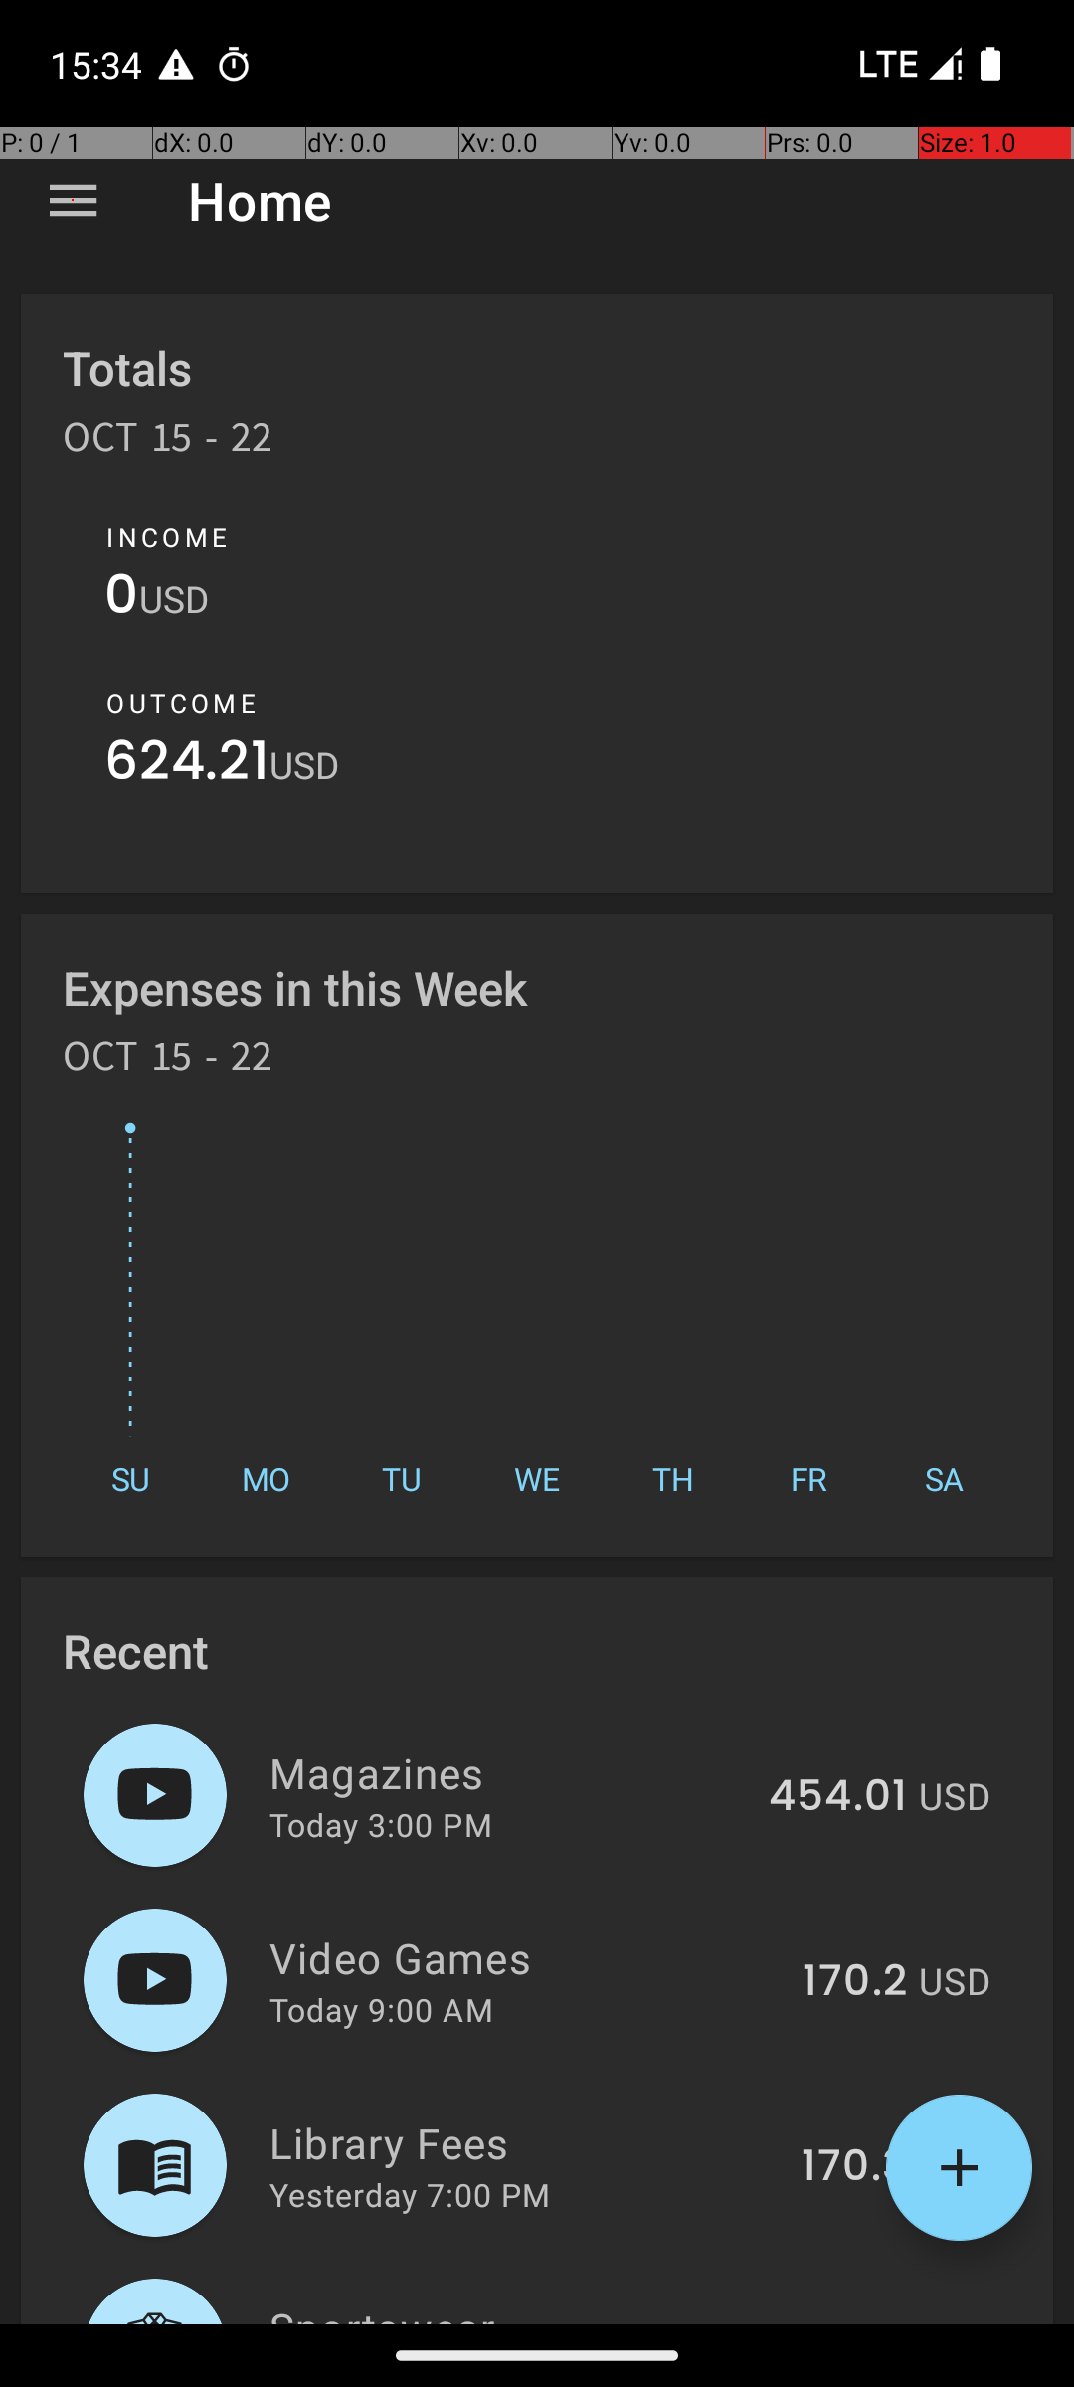 The height and width of the screenshot is (2387, 1074). What do you see at coordinates (524, 2142) in the screenshot?
I see `Library Fees` at bounding box center [524, 2142].